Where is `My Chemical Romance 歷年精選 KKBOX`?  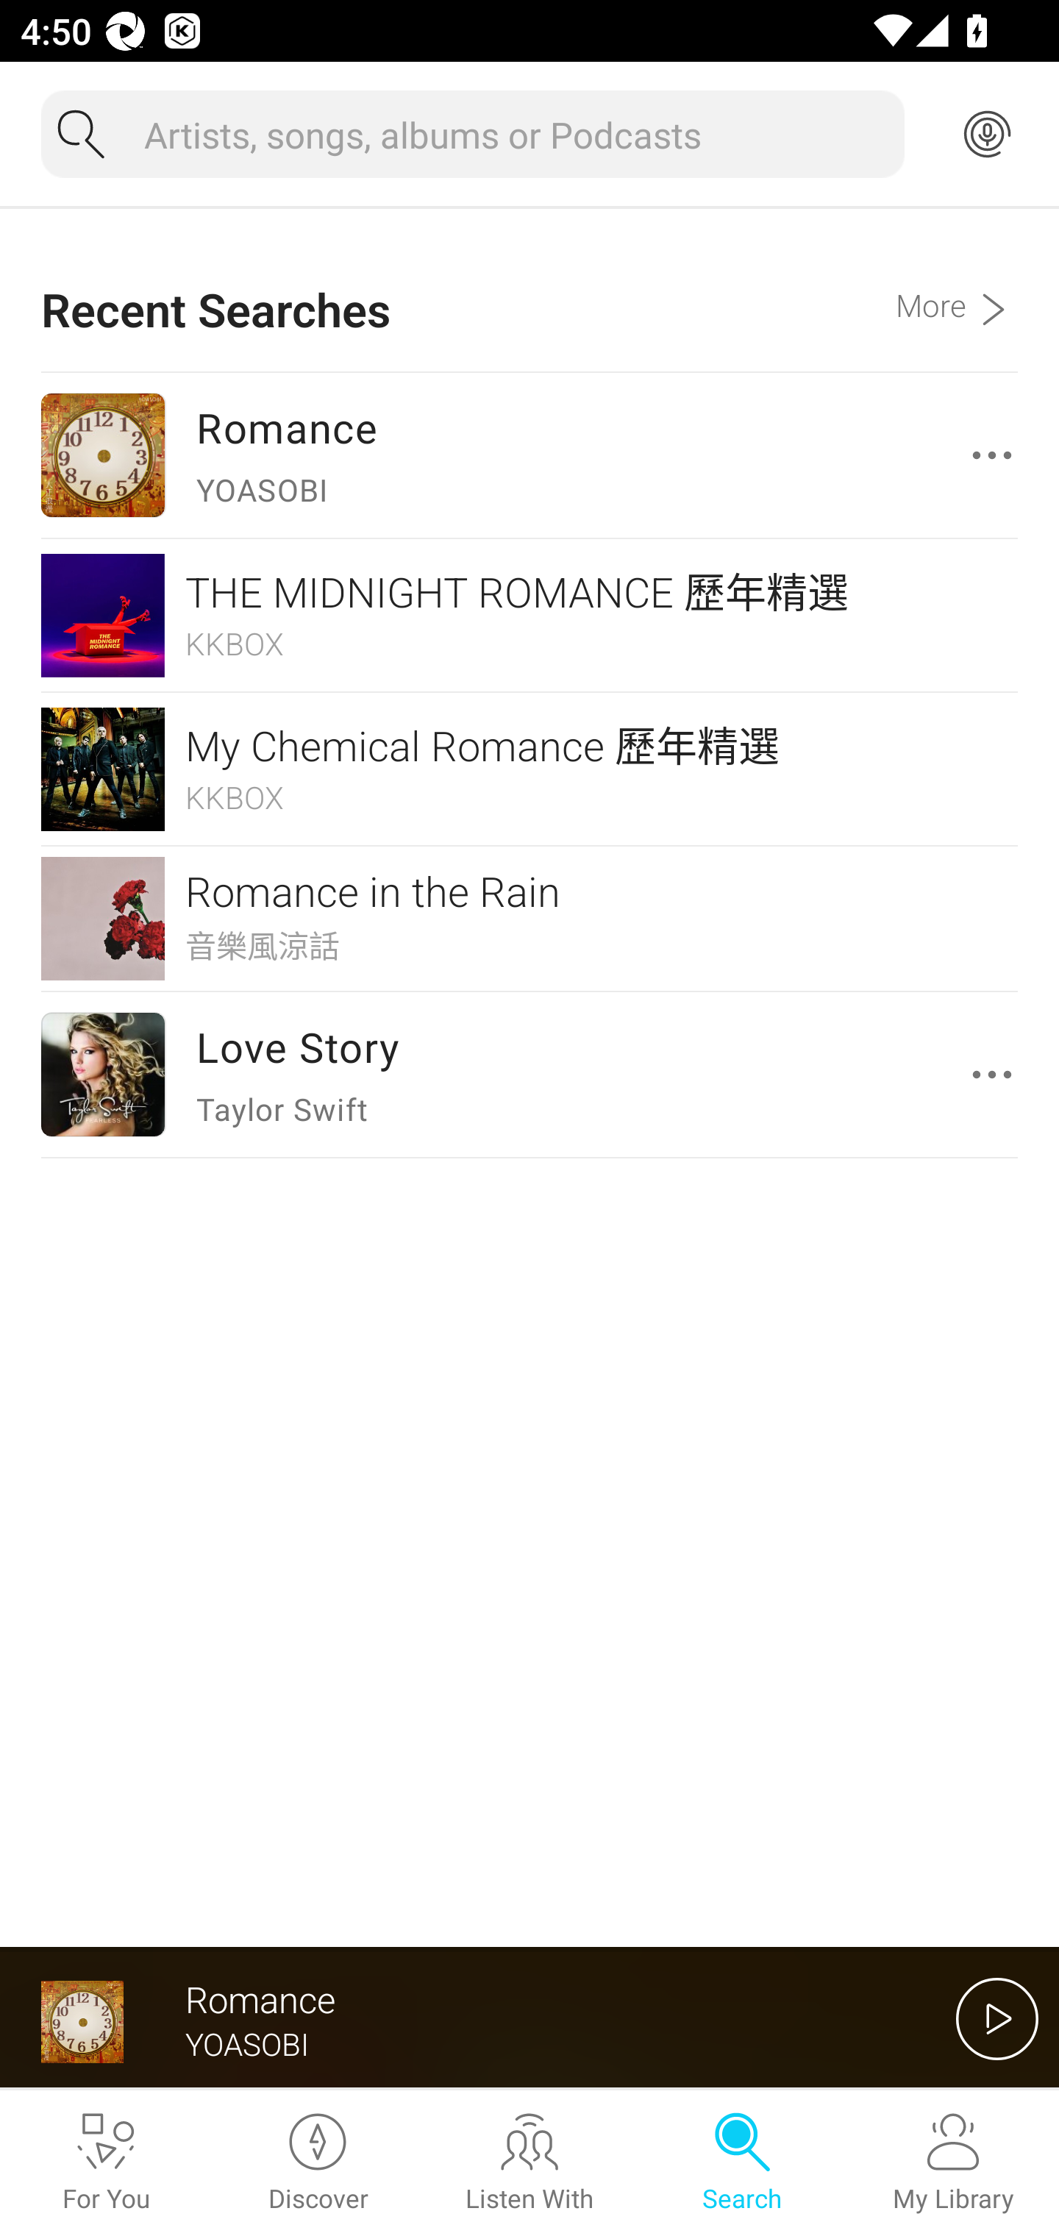 My Chemical Romance 歷年精選 KKBOX is located at coordinates (529, 769).